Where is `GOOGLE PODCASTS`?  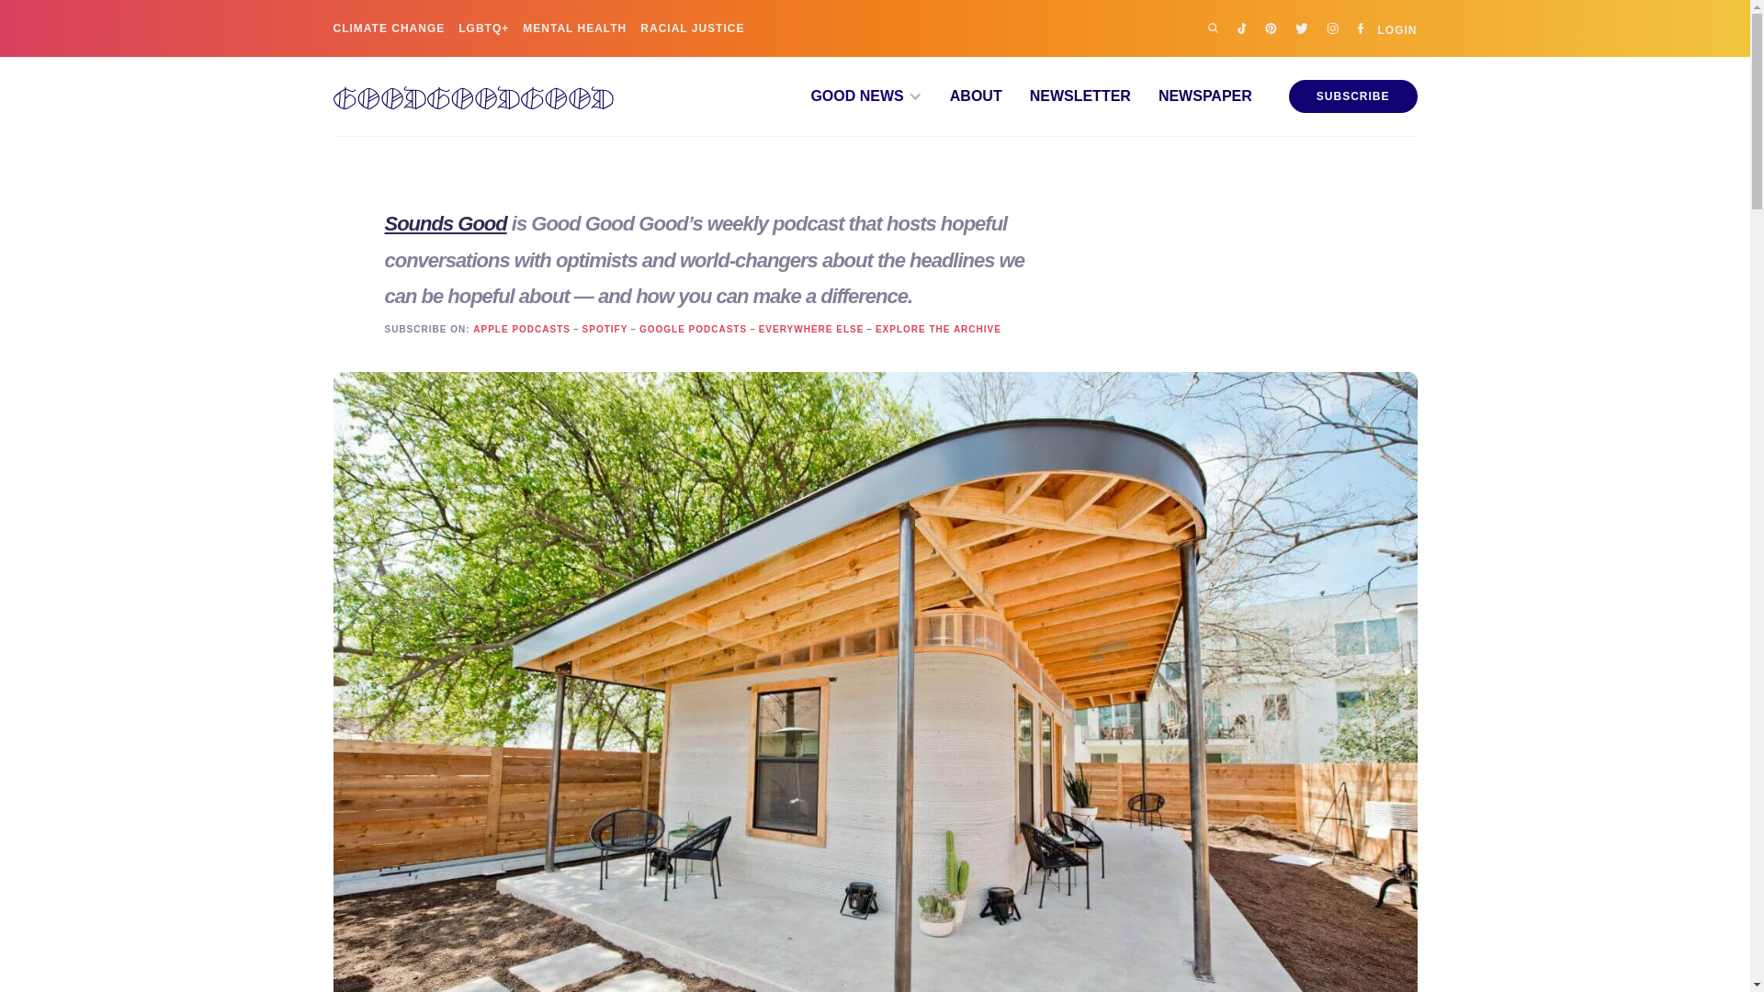 GOOGLE PODCASTS is located at coordinates (693, 330).